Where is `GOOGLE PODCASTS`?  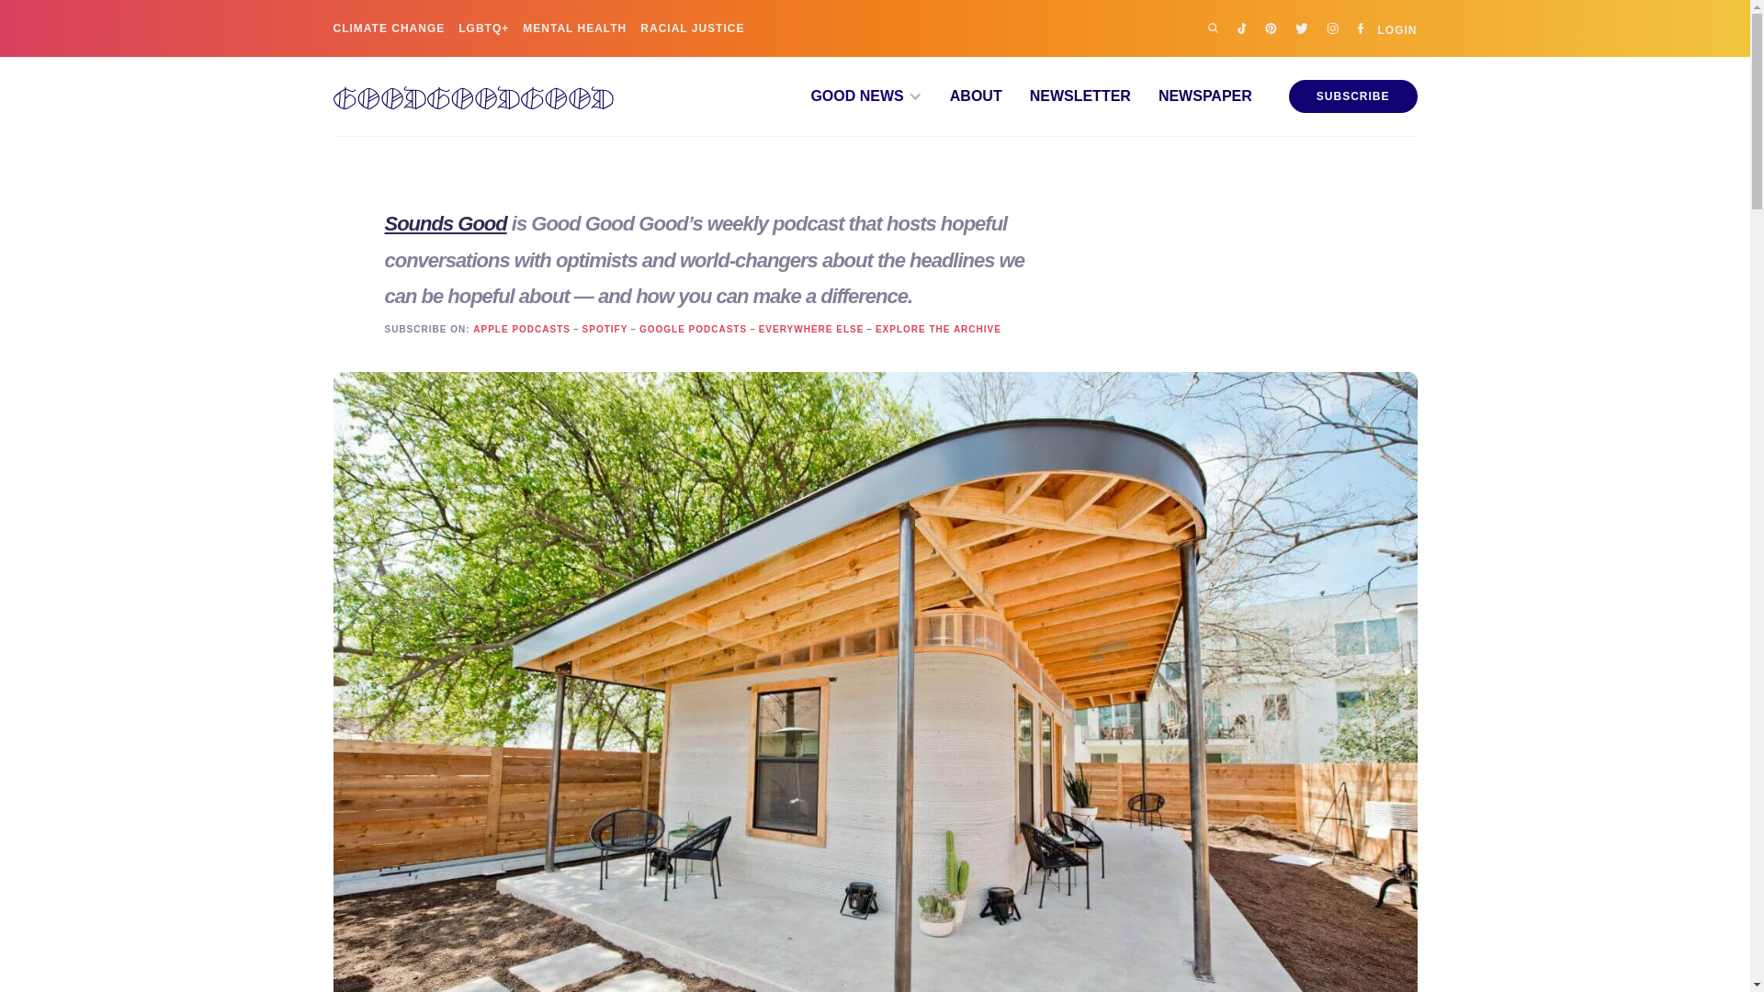 GOOGLE PODCASTS is located at coordinates (693, 330).